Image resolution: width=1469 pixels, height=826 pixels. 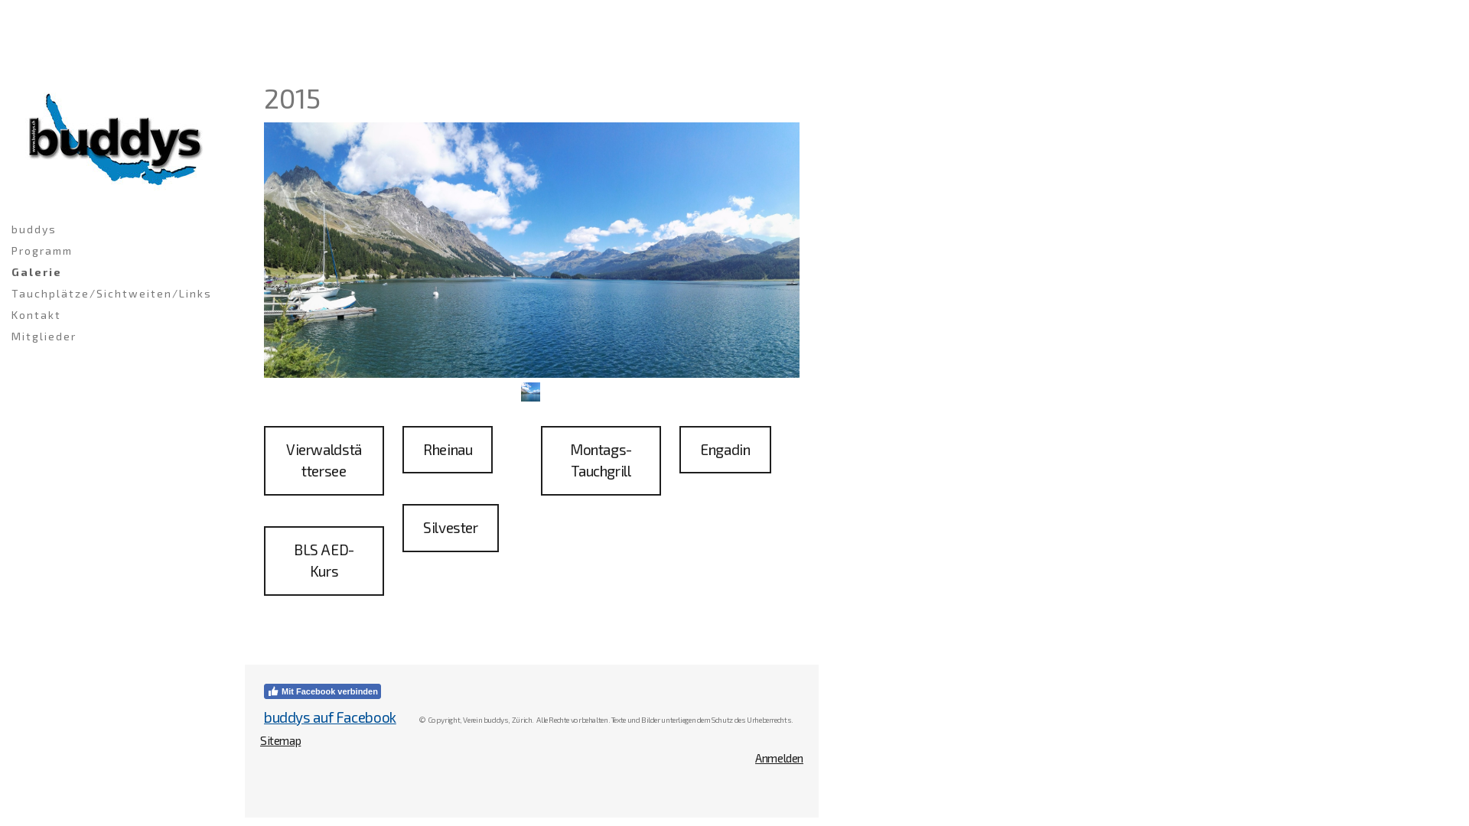 I want to click on buddys, so click(x=115, y=229).